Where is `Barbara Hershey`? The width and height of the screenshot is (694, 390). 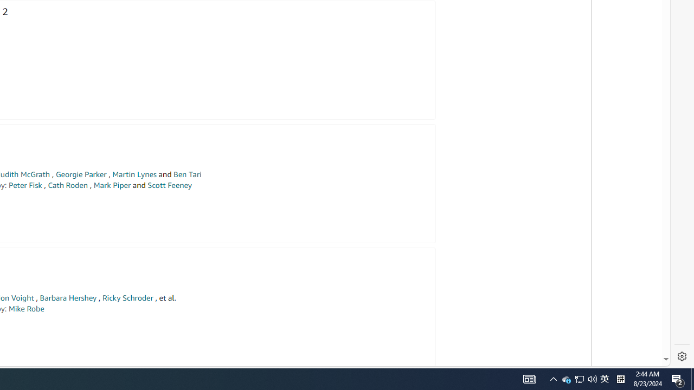
Barbara Hershey is located at coordinates (68, 298).